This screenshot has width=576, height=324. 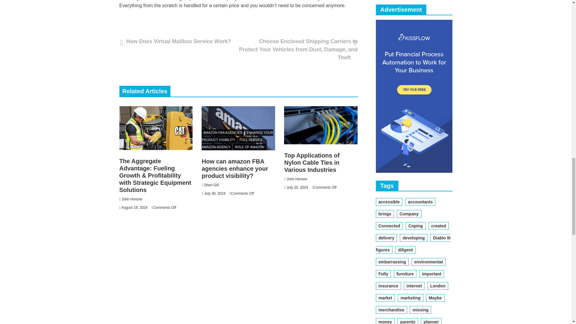 What do you see at coordinates (177, 41) in the screenshot?
I see `How Does Virtual Mailbox Service Work?` at bounding box center [177, 41].